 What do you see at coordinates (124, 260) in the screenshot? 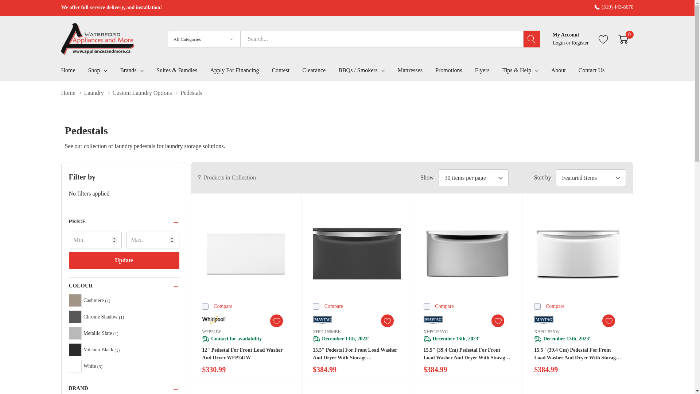
I see `Update` at bounding box center [124, 260].